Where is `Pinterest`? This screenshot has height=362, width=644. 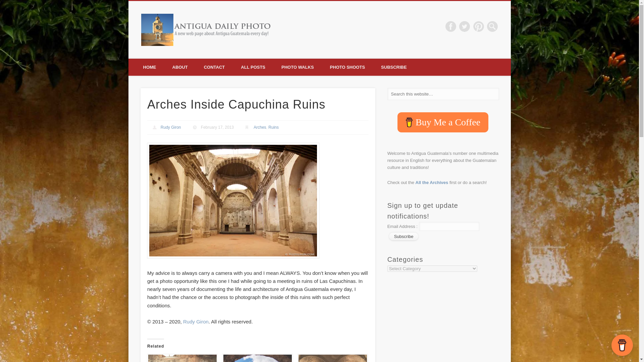
Pinterest is located at coordinates (479, 26).